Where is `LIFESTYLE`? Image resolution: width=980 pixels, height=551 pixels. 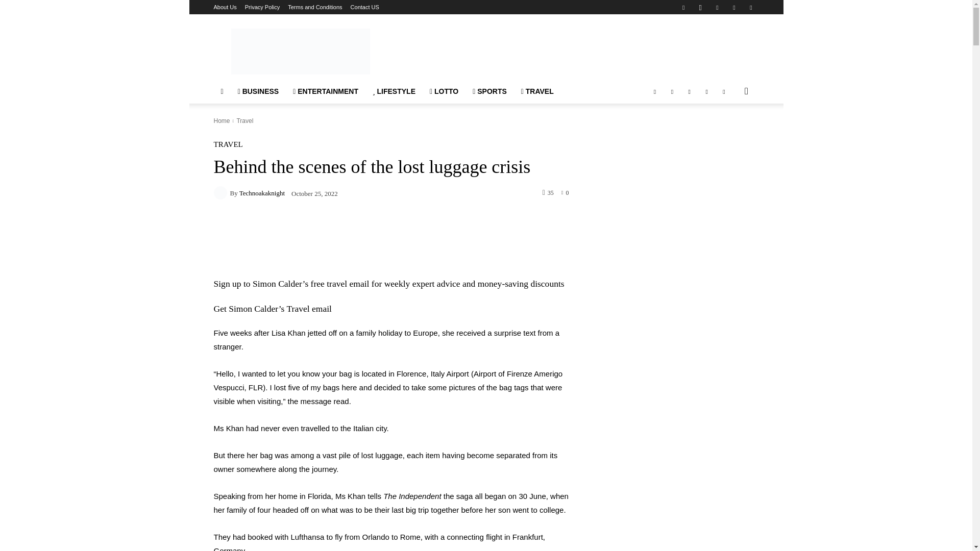 LIFESTYLE is located at coordinates (394, 91).